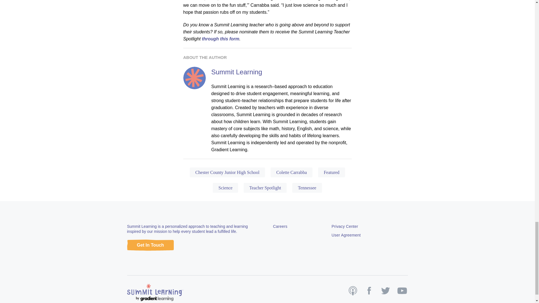 This screenshot has height=303, width=539. I want to click on Summit Learning, so click(236, 72).